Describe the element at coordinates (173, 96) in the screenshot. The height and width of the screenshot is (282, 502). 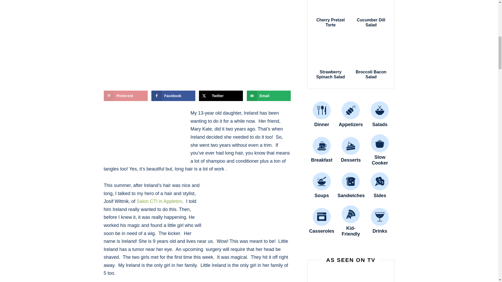
I see `Share on Facebook` at that location.